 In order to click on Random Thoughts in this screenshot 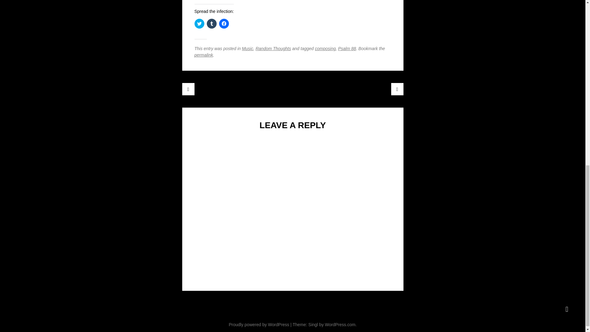, I will do `click(273, 49)`.